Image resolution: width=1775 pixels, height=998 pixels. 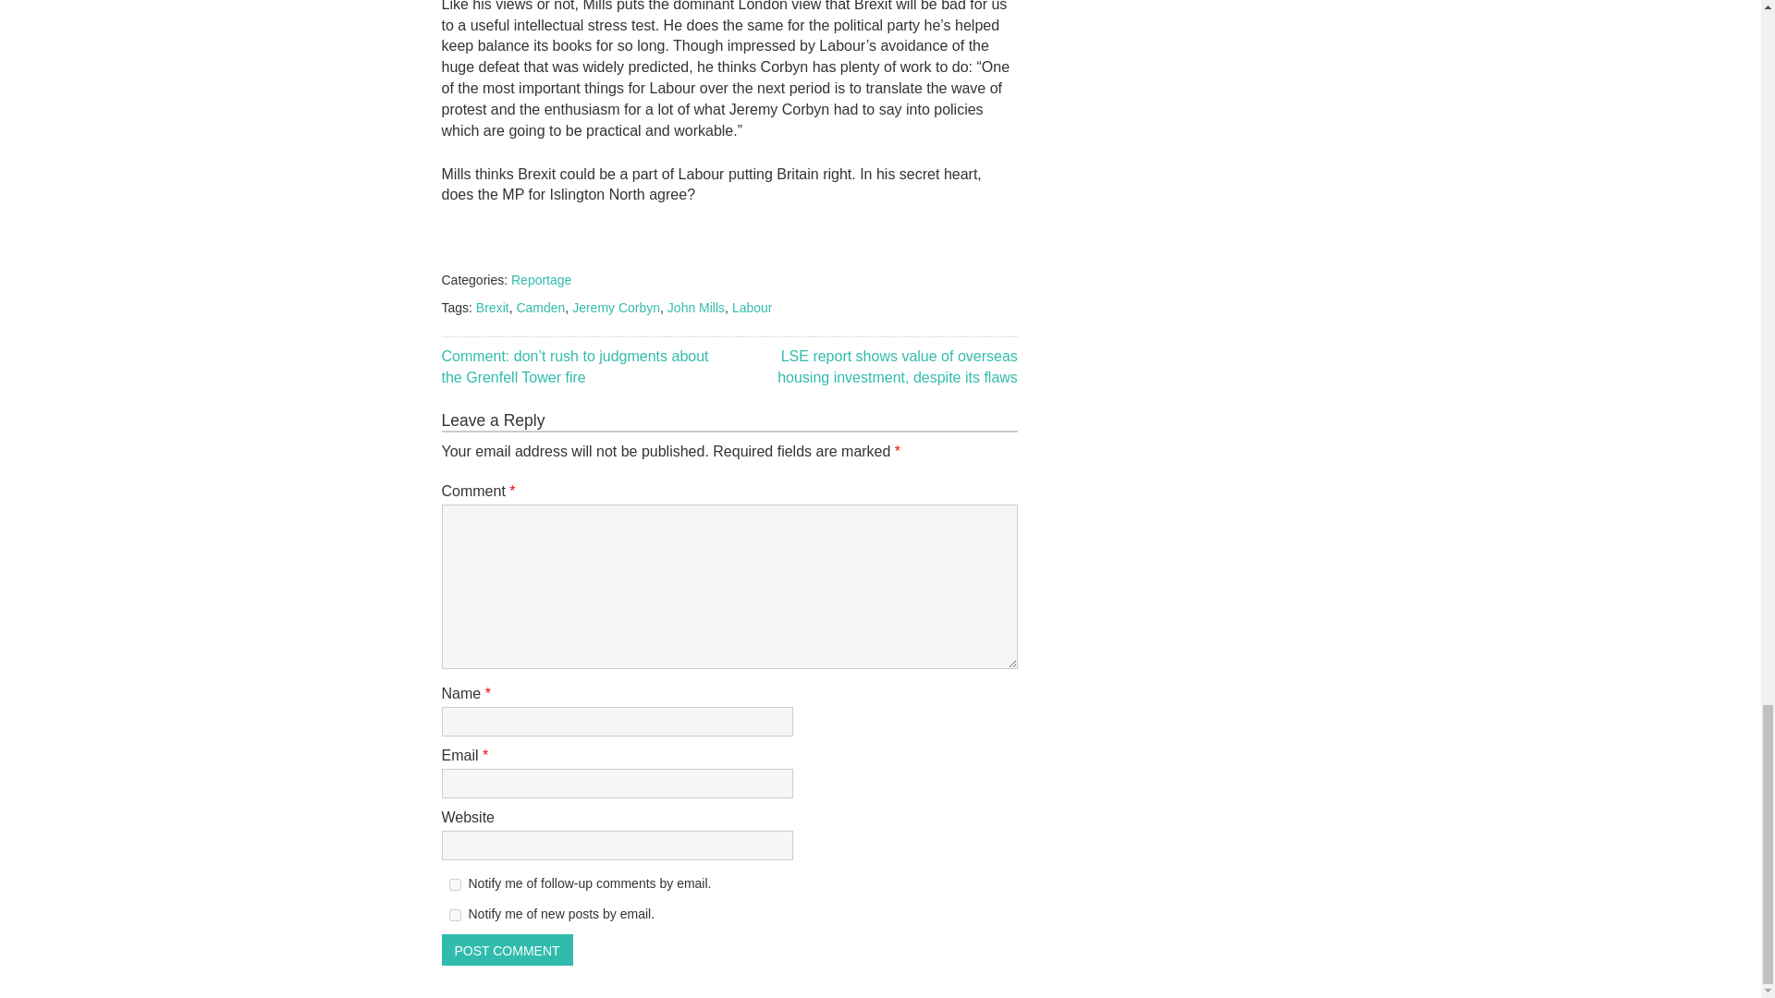 What do you see at coordinates (455, 885) in the screenshot?
I see `subscribe` at bounding box center [455, 885].